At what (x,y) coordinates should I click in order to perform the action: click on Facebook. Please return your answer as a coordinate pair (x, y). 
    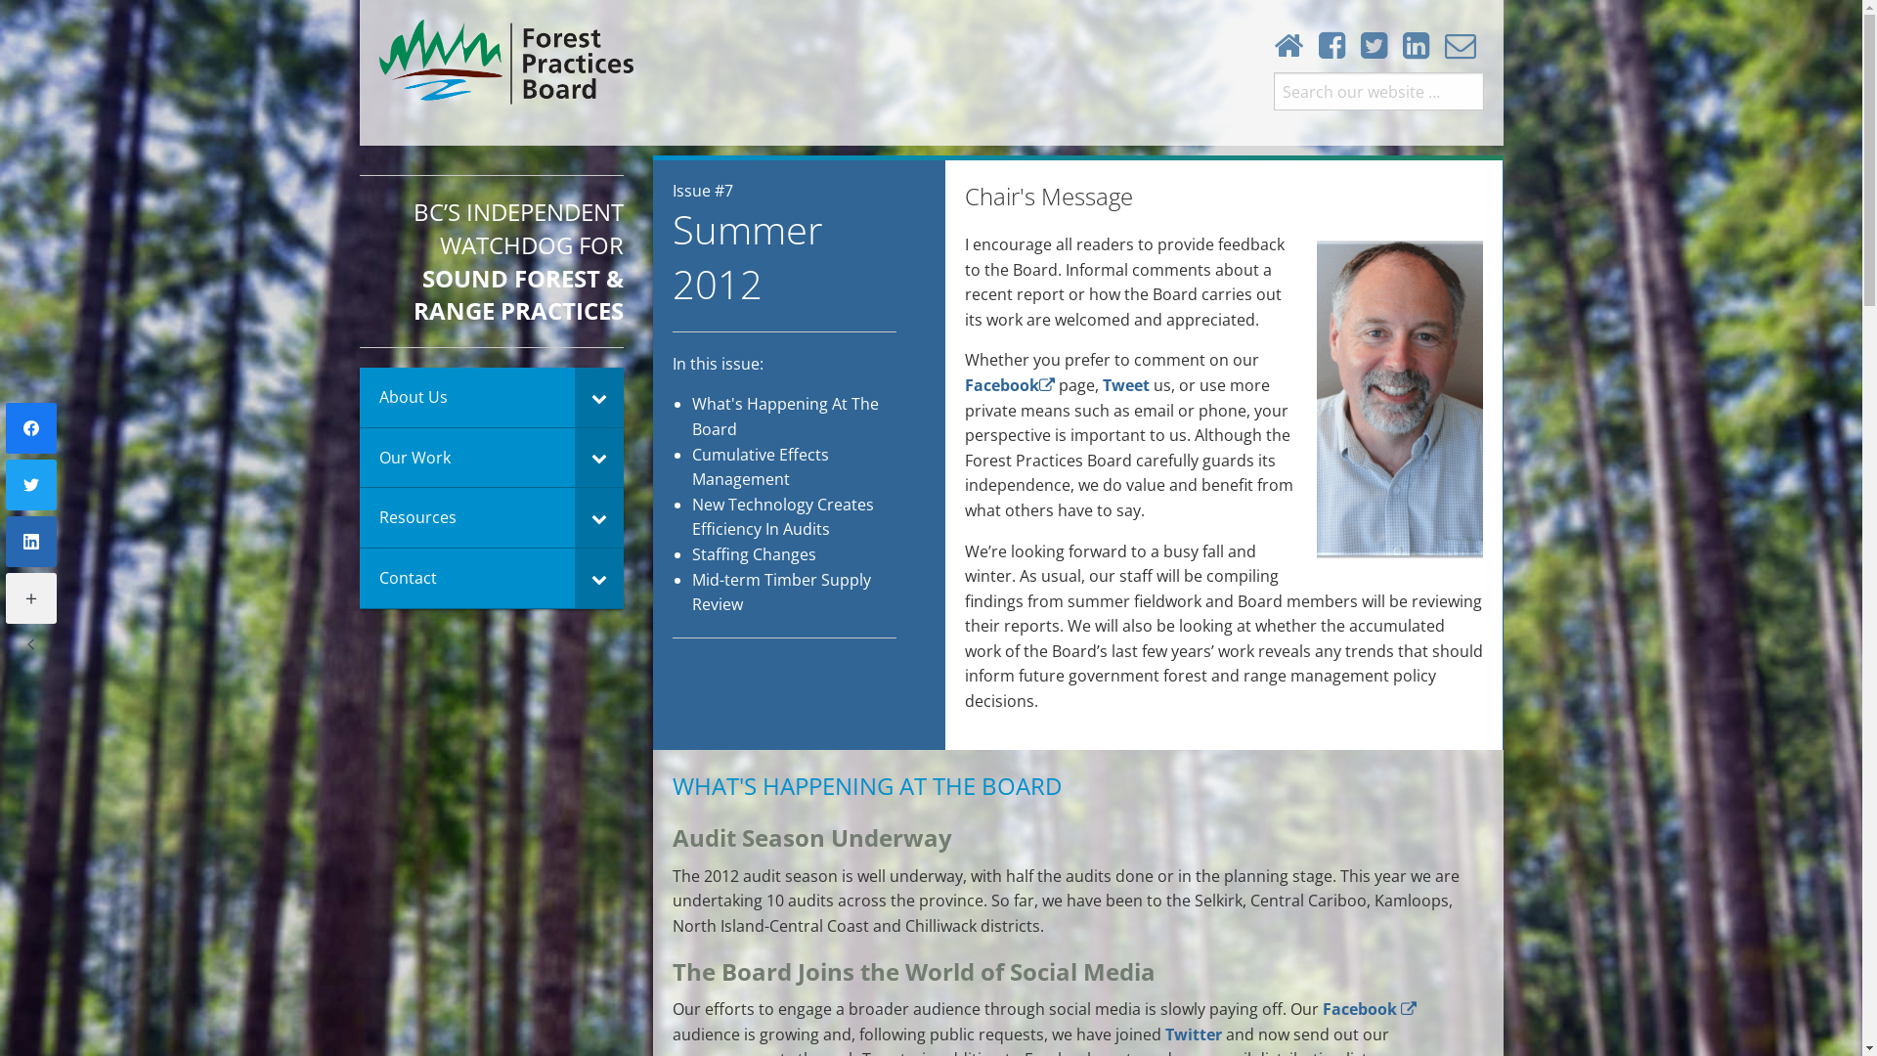
    Looking at the image, I should click on (1010, 385).